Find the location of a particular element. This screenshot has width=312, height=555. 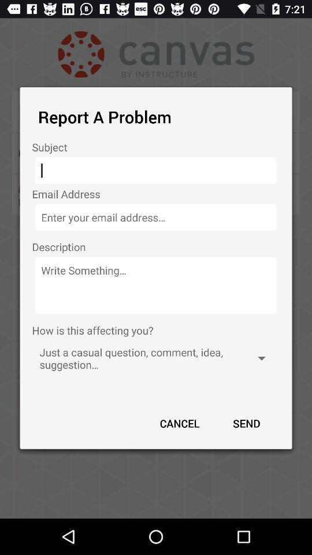

jump to send is located at coordinates (246, 423).